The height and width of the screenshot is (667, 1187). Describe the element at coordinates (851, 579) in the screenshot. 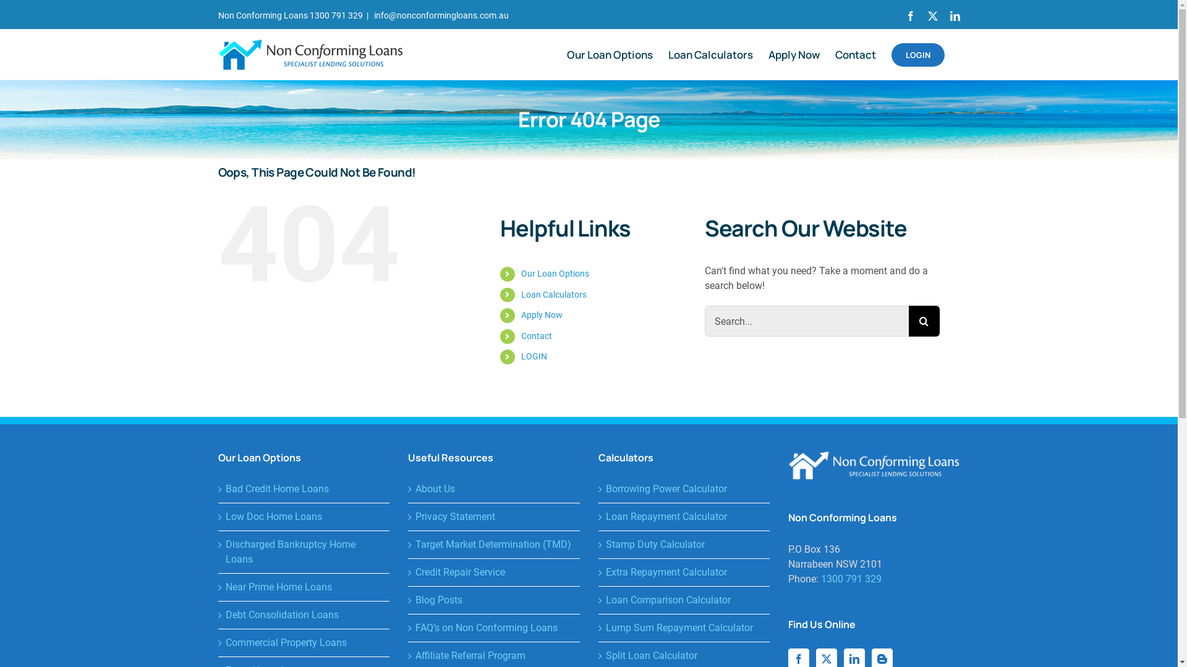

I see `1300 791 329` at that location.